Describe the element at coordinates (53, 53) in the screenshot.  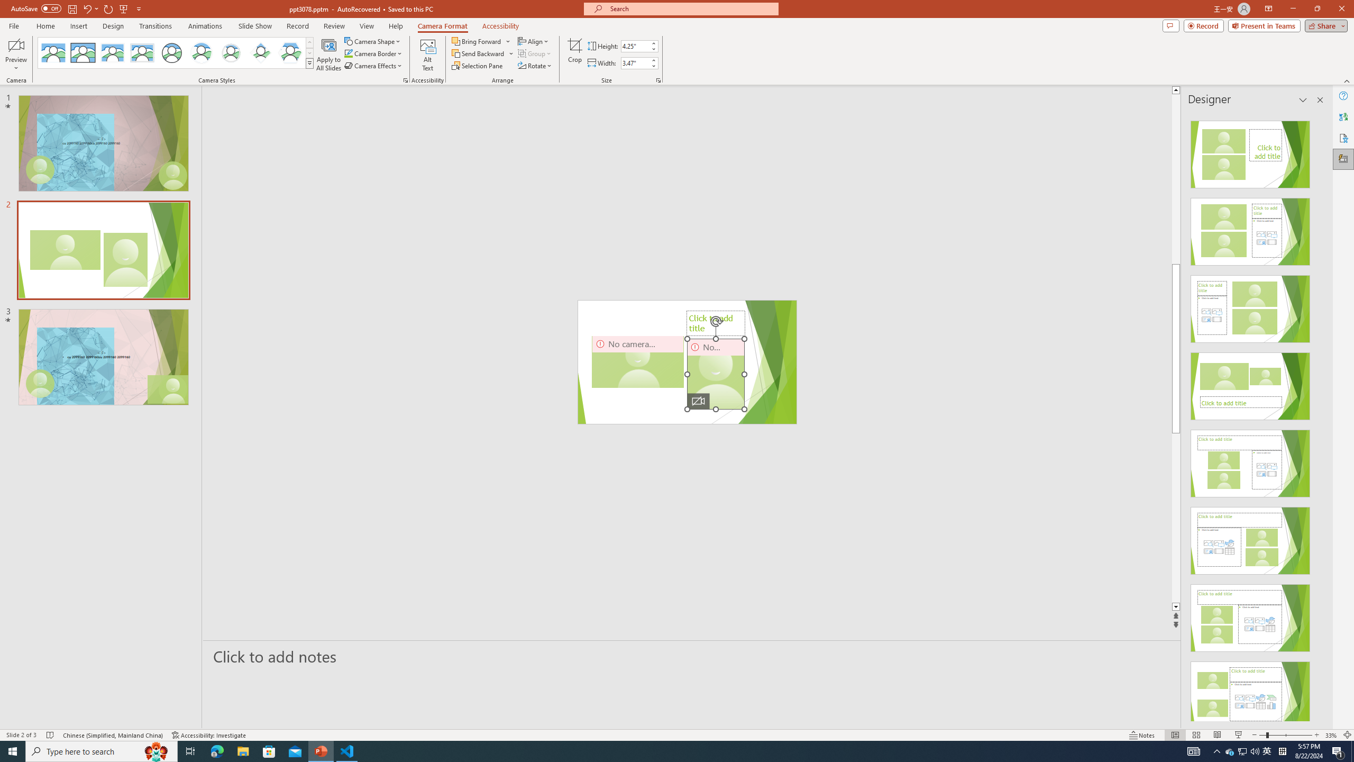
I see `No Style` at that location.